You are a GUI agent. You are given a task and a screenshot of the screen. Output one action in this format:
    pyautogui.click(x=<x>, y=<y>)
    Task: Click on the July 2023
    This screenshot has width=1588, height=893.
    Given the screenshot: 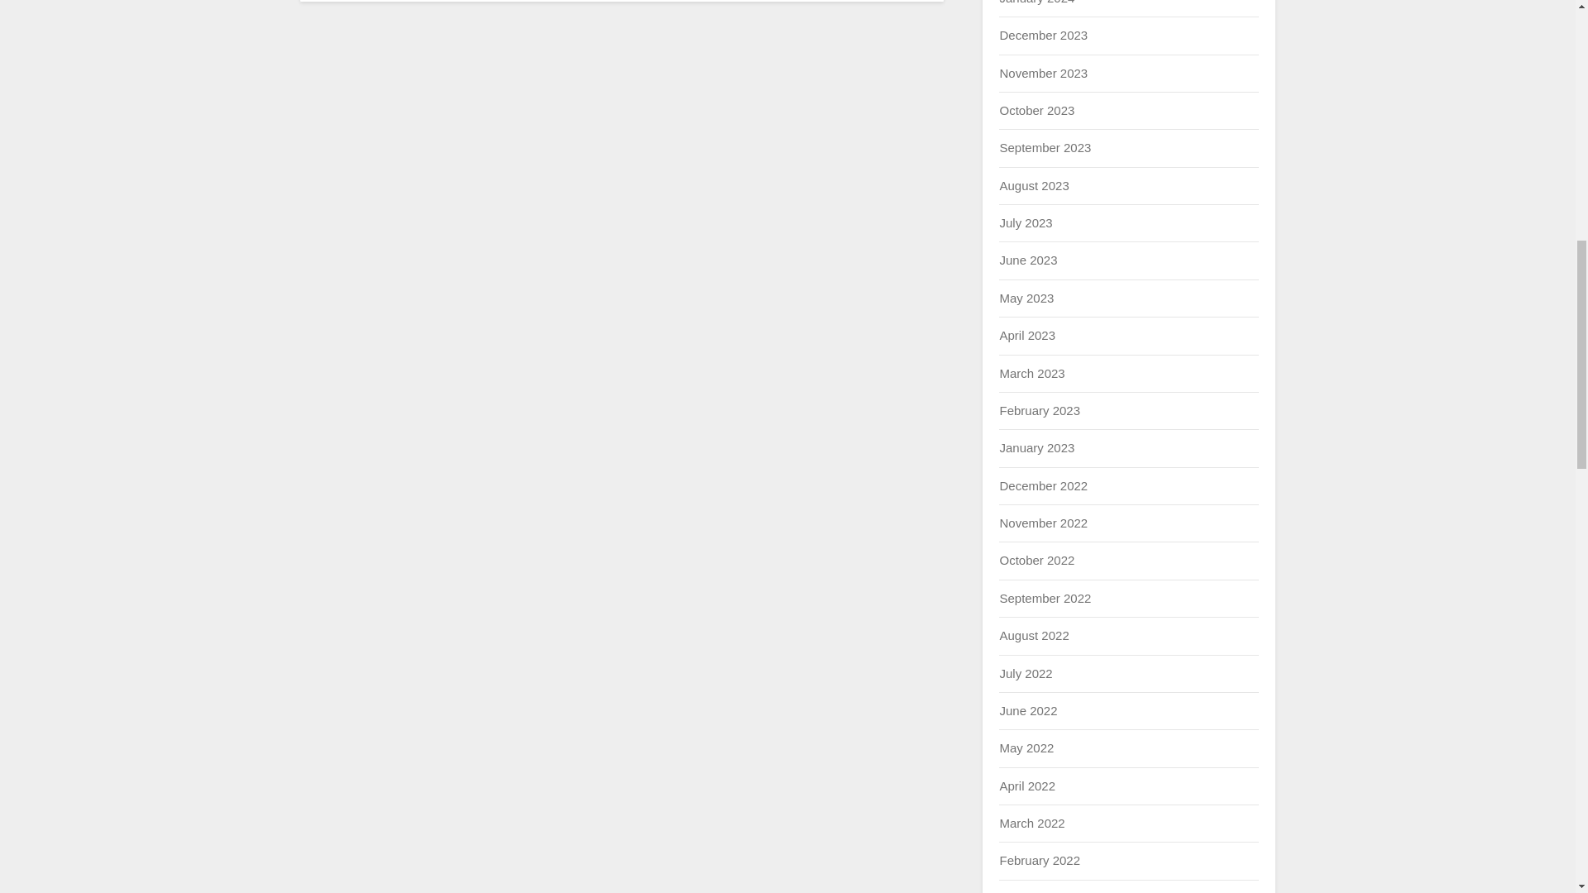 What is the action you would take?
    pyautogui.click(x=1025, y=222)
    